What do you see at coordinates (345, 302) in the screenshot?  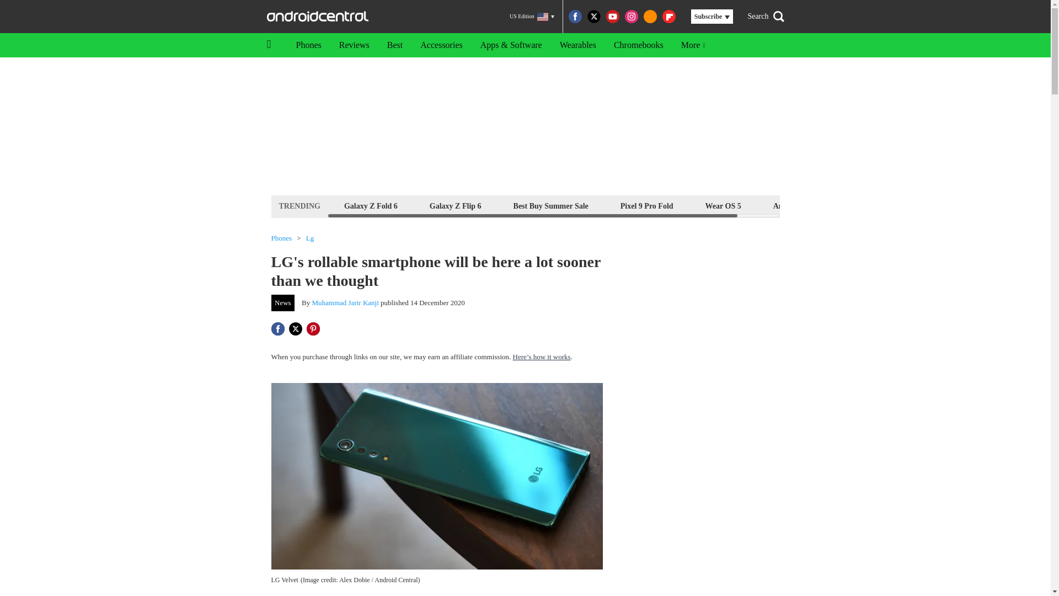 I see `Muhammad Jarir Kanji` at bounding box center [345, 302].